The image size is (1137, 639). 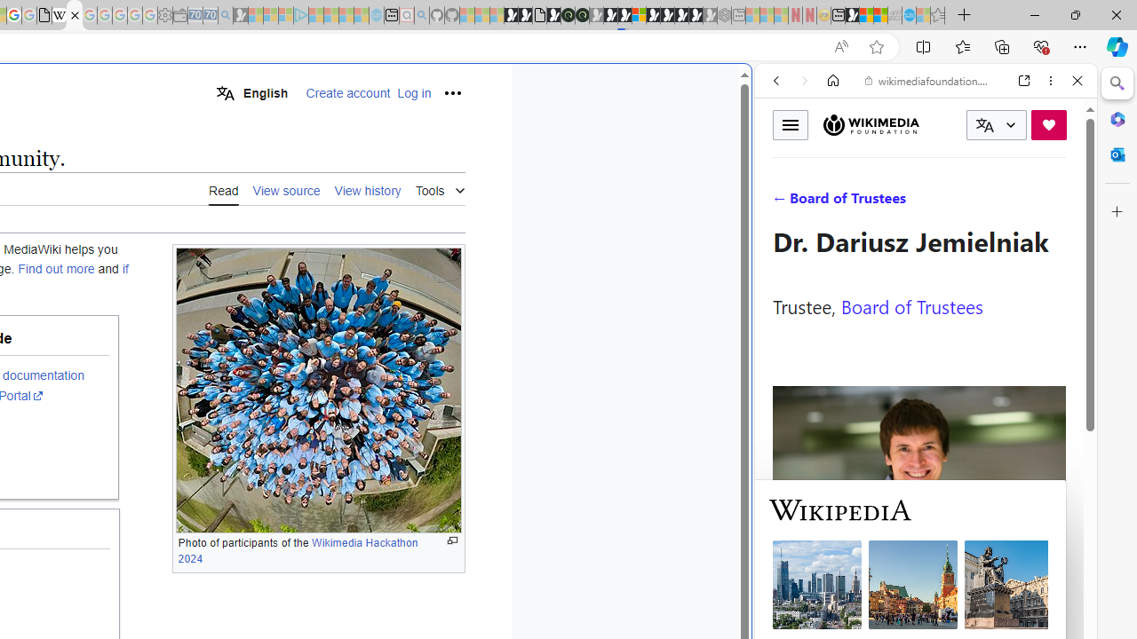 I want to click on wikimediafoundation.org, so click(x=929, y=80).